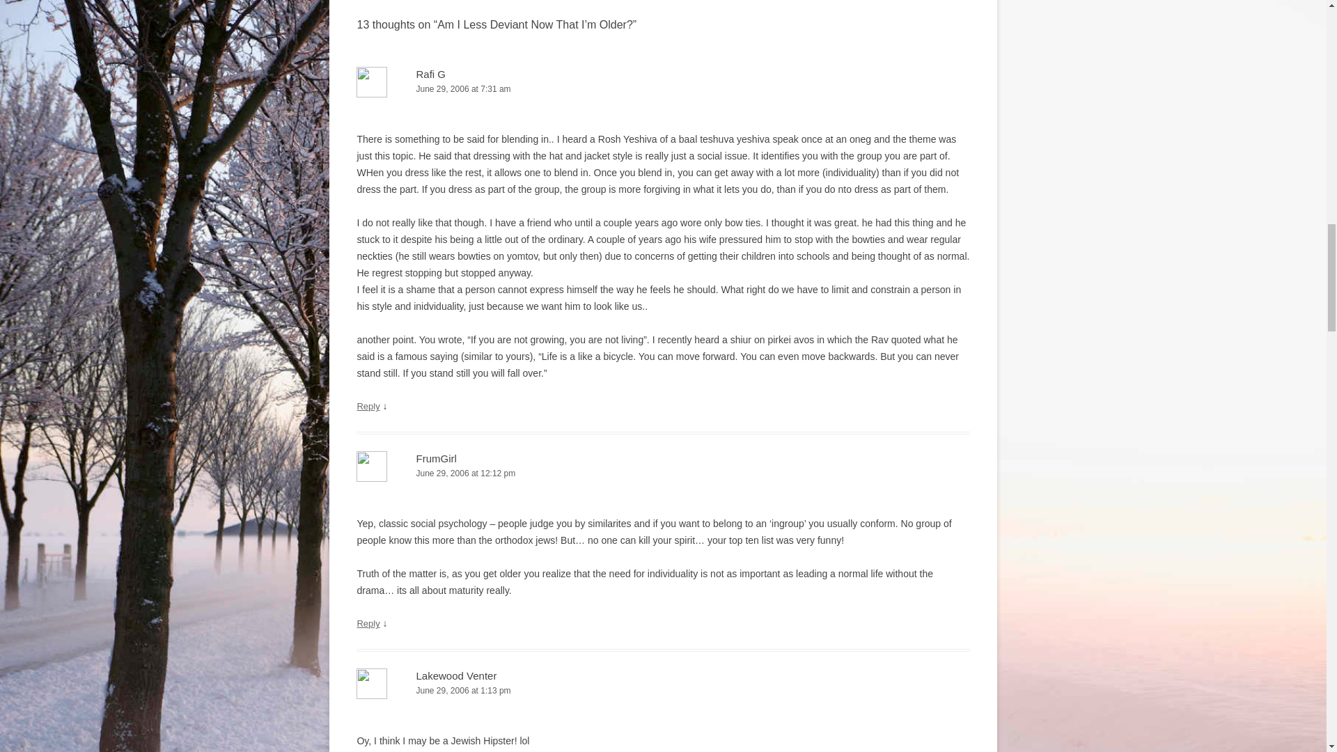 The image size is (1337, 752). Describe the element at coordinates (663, 691) in the screenshot. I see `June 29, 2006 at 1:13 pm` at that location.